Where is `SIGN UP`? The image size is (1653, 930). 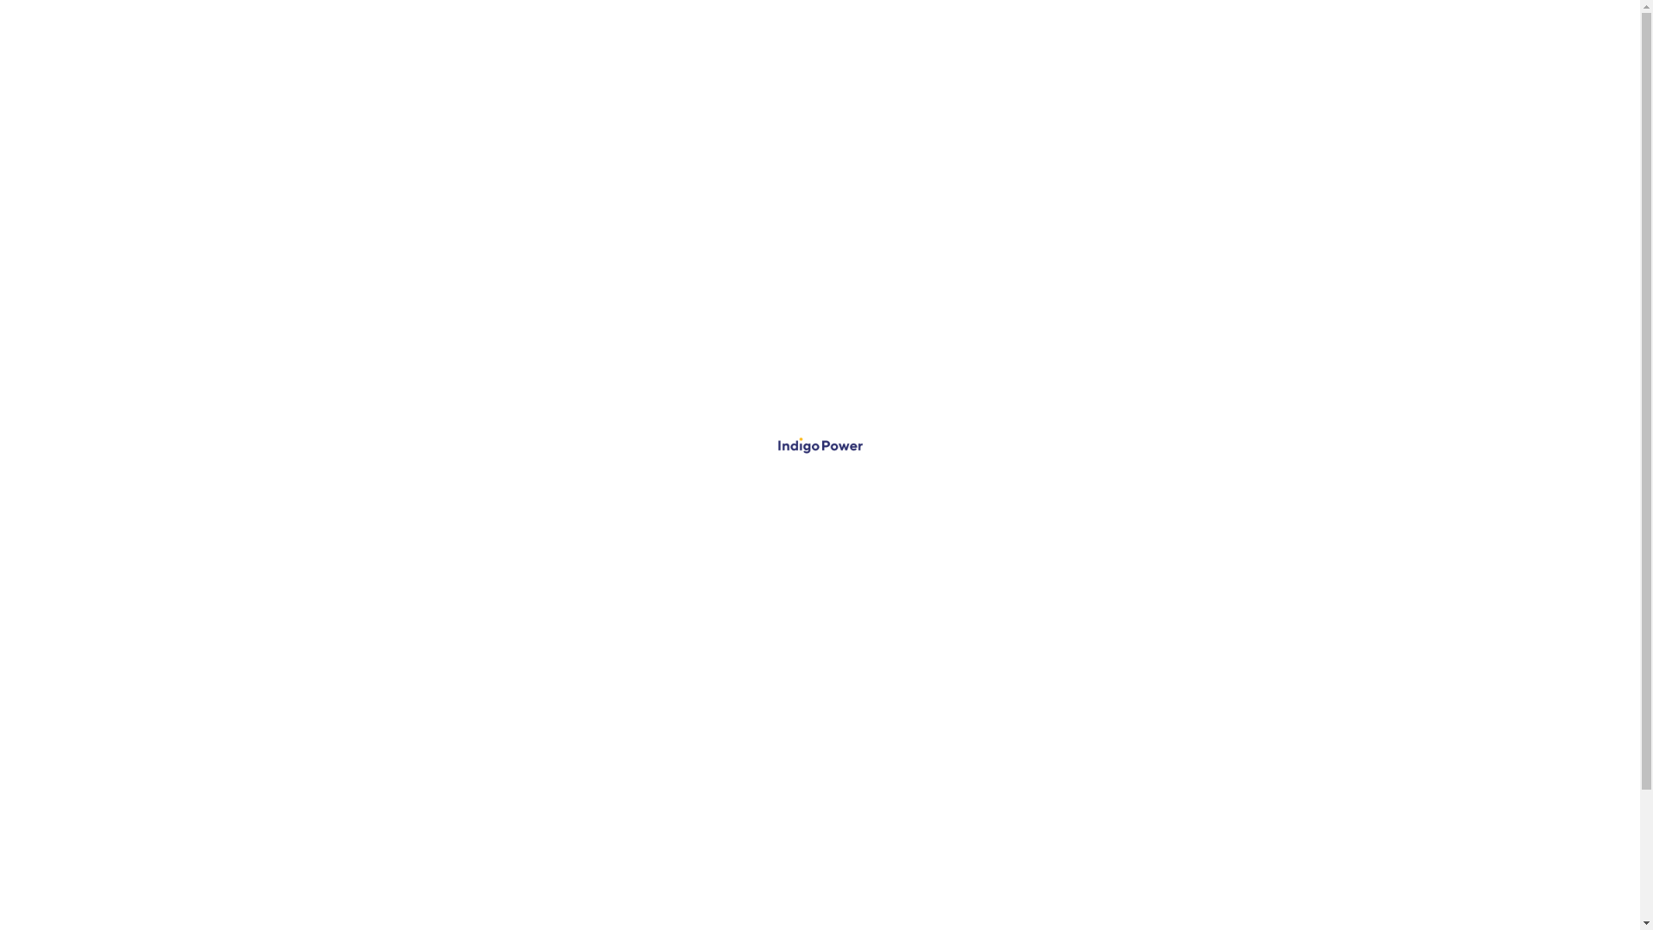 SIGN UP is located at coordinates (1260, 36).